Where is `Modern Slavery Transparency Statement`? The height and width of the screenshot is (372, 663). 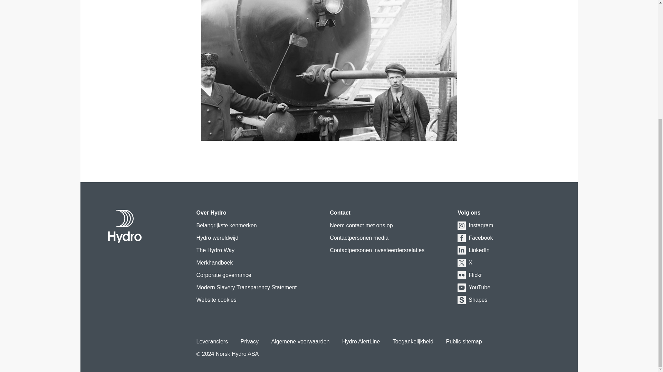
Modern Slavery Transparency Statement is located at coordinates (246, 287).